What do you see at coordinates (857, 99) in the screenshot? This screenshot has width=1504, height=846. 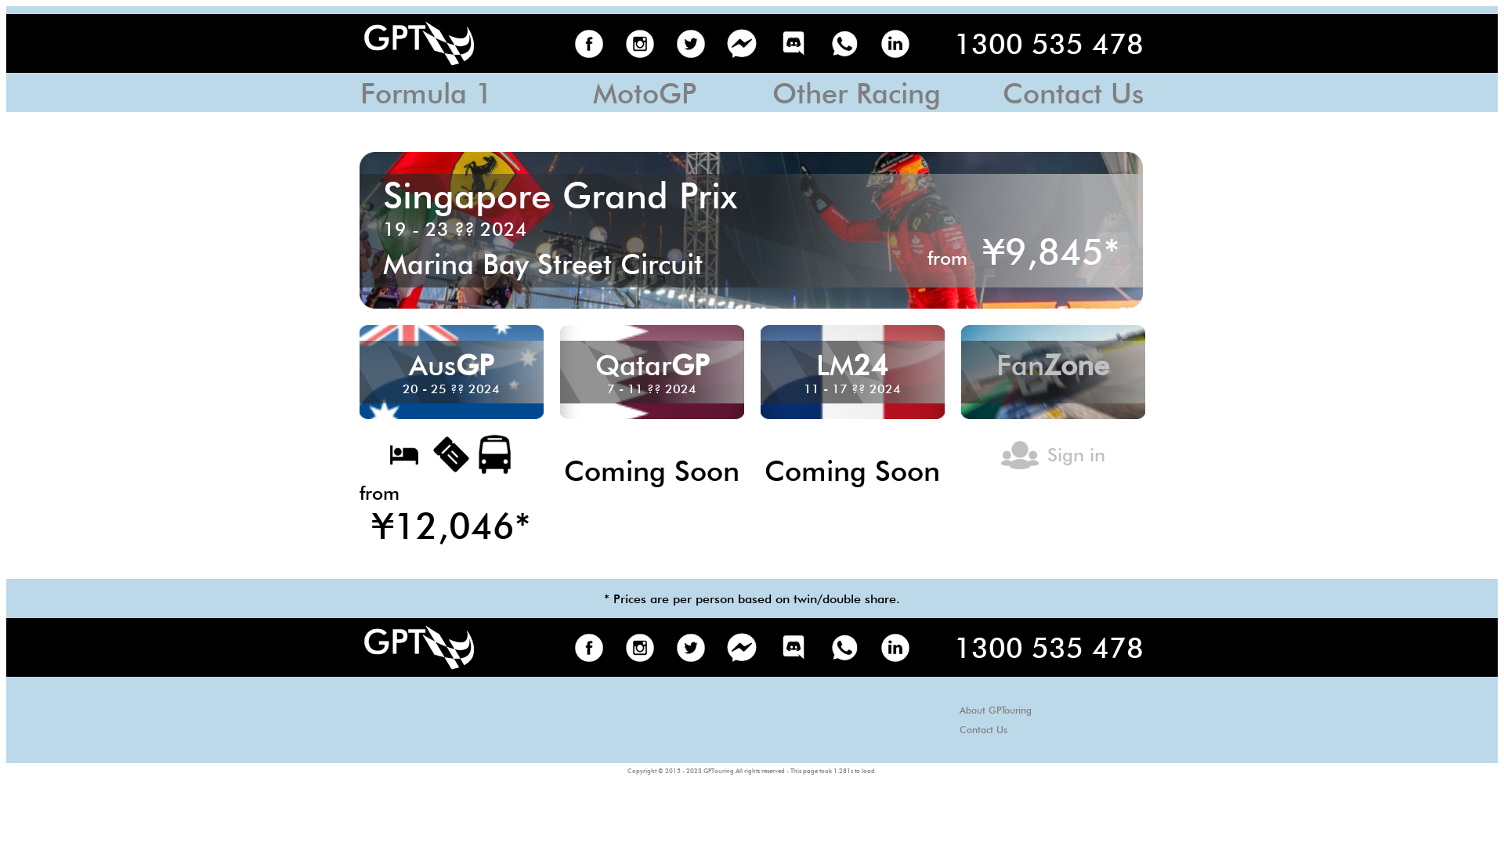 I see `Other Racing` at bounding box center [857, 99].